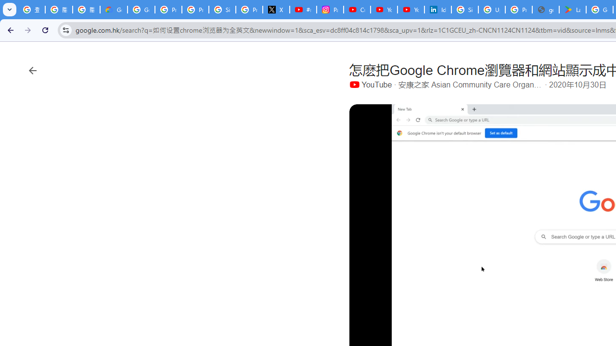 This screenshot has width=616, height=346. Describe the element at coordinates (573, 10) in the screenshot. I see `Last Shelter: Survival - Apps on Google Play` at that location.